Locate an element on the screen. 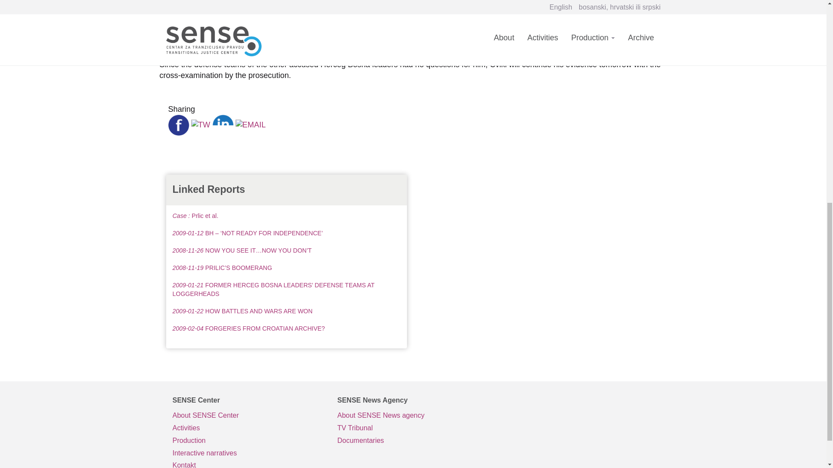  In Bosnian, Croatian or Serbian langauge is located at coordinates (413, 428).